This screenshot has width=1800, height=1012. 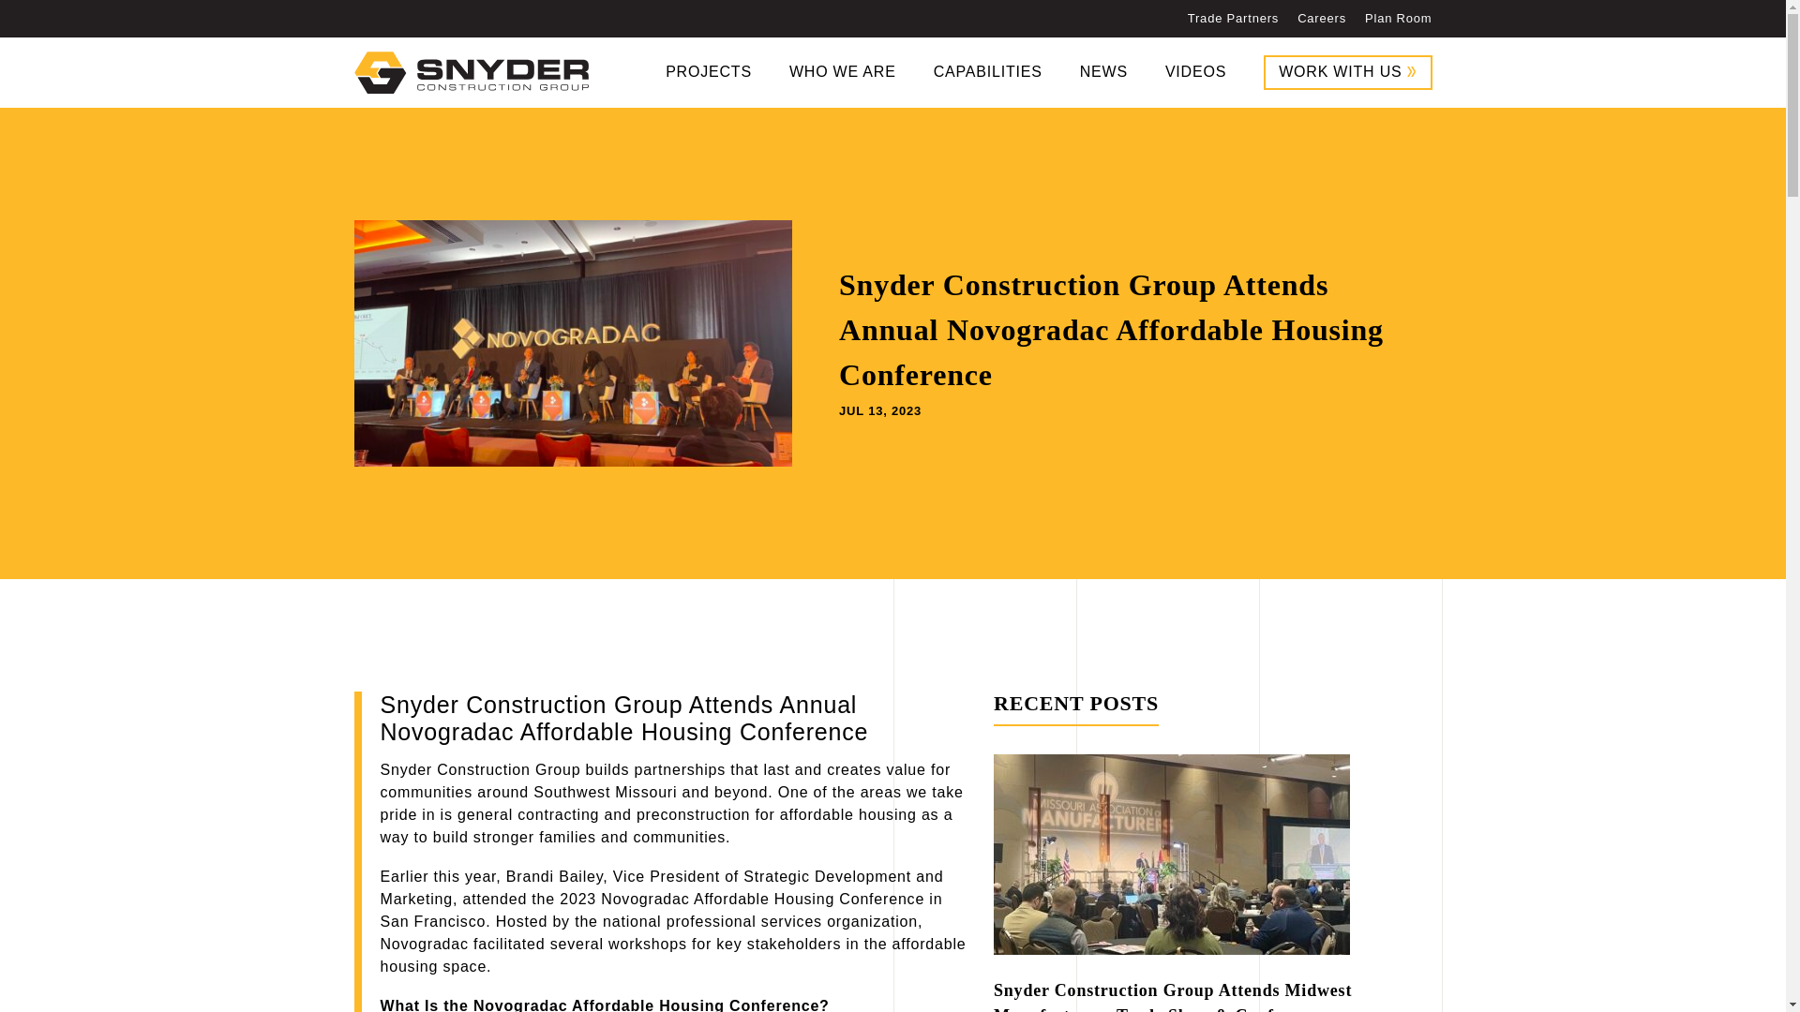 I want to click on NEWS, so click(x=1104, y=71).